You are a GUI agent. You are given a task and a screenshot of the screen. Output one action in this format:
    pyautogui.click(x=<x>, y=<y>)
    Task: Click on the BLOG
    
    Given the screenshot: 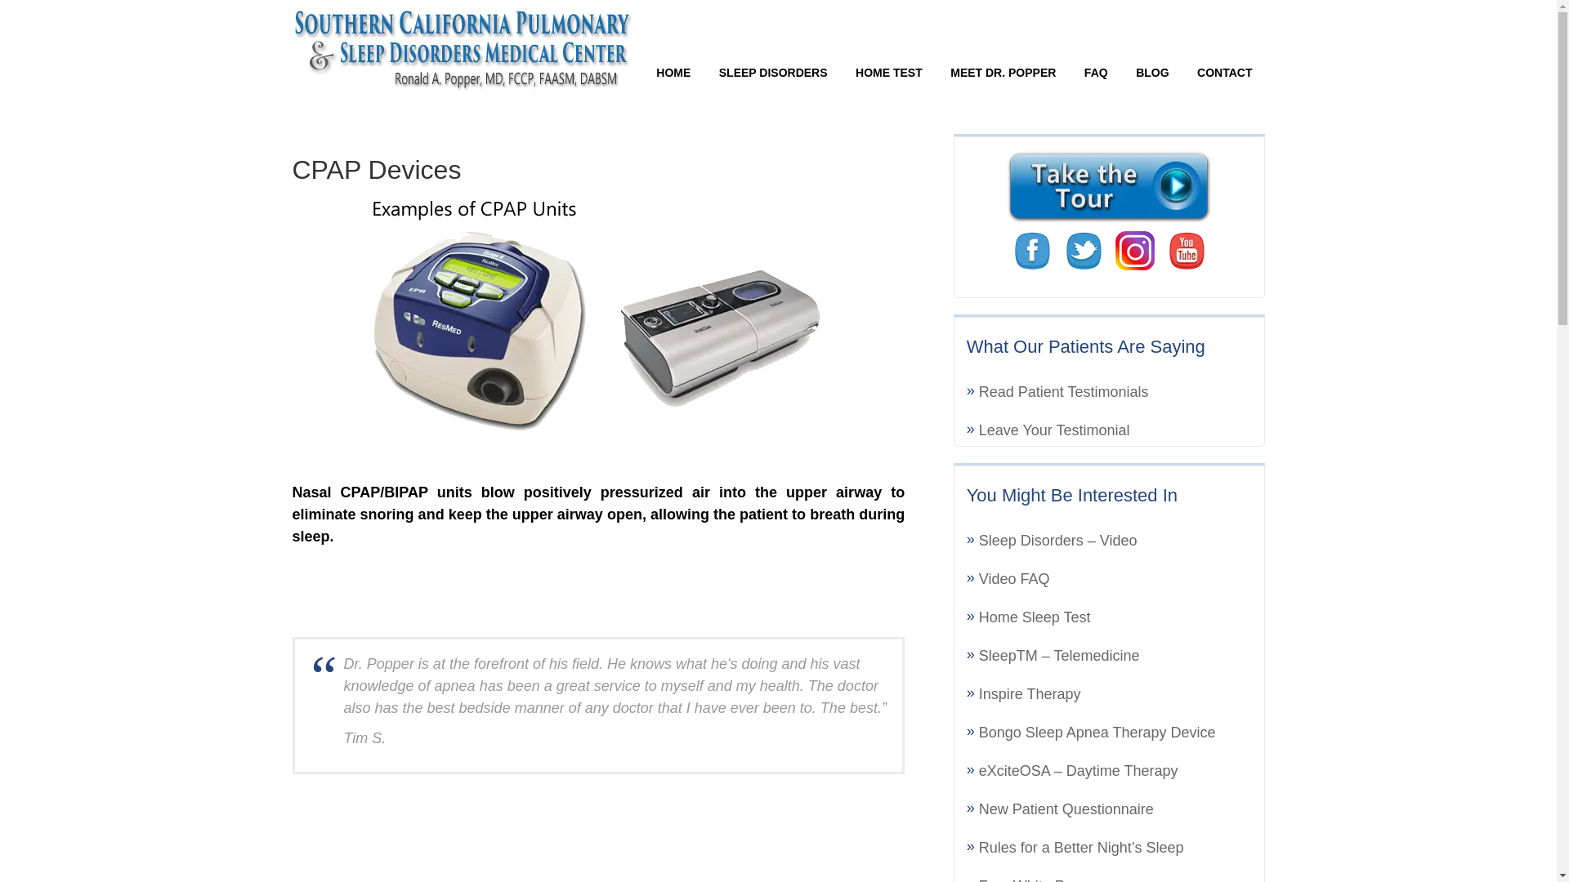 What is the action you would take?
    pyautogui.click(x=1152, y=73)
    